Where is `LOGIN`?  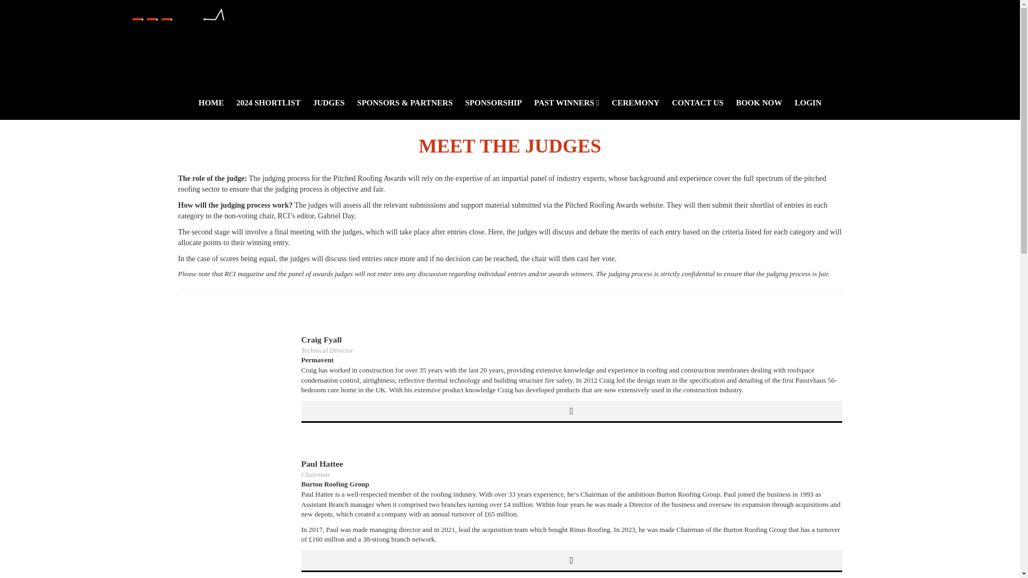
LOGIN is located at coordinates (807, 102).